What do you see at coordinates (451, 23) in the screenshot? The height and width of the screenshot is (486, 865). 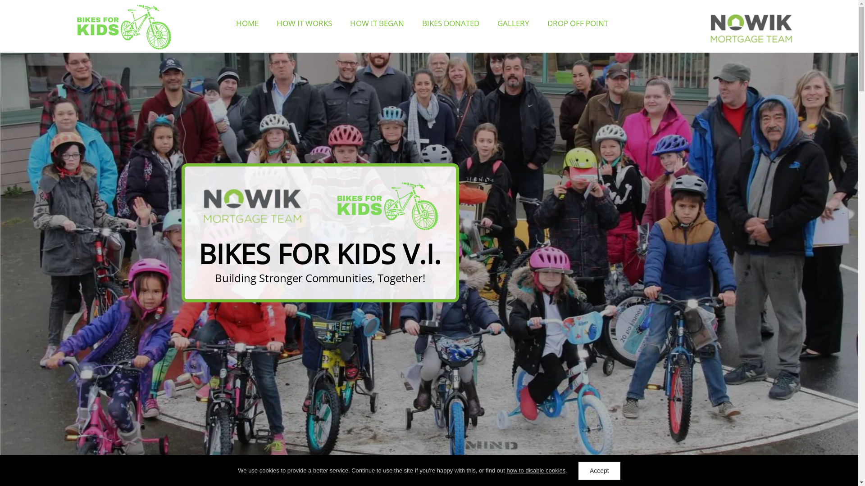 I see `BIKES DONATED` at bounding box center [451, 23].